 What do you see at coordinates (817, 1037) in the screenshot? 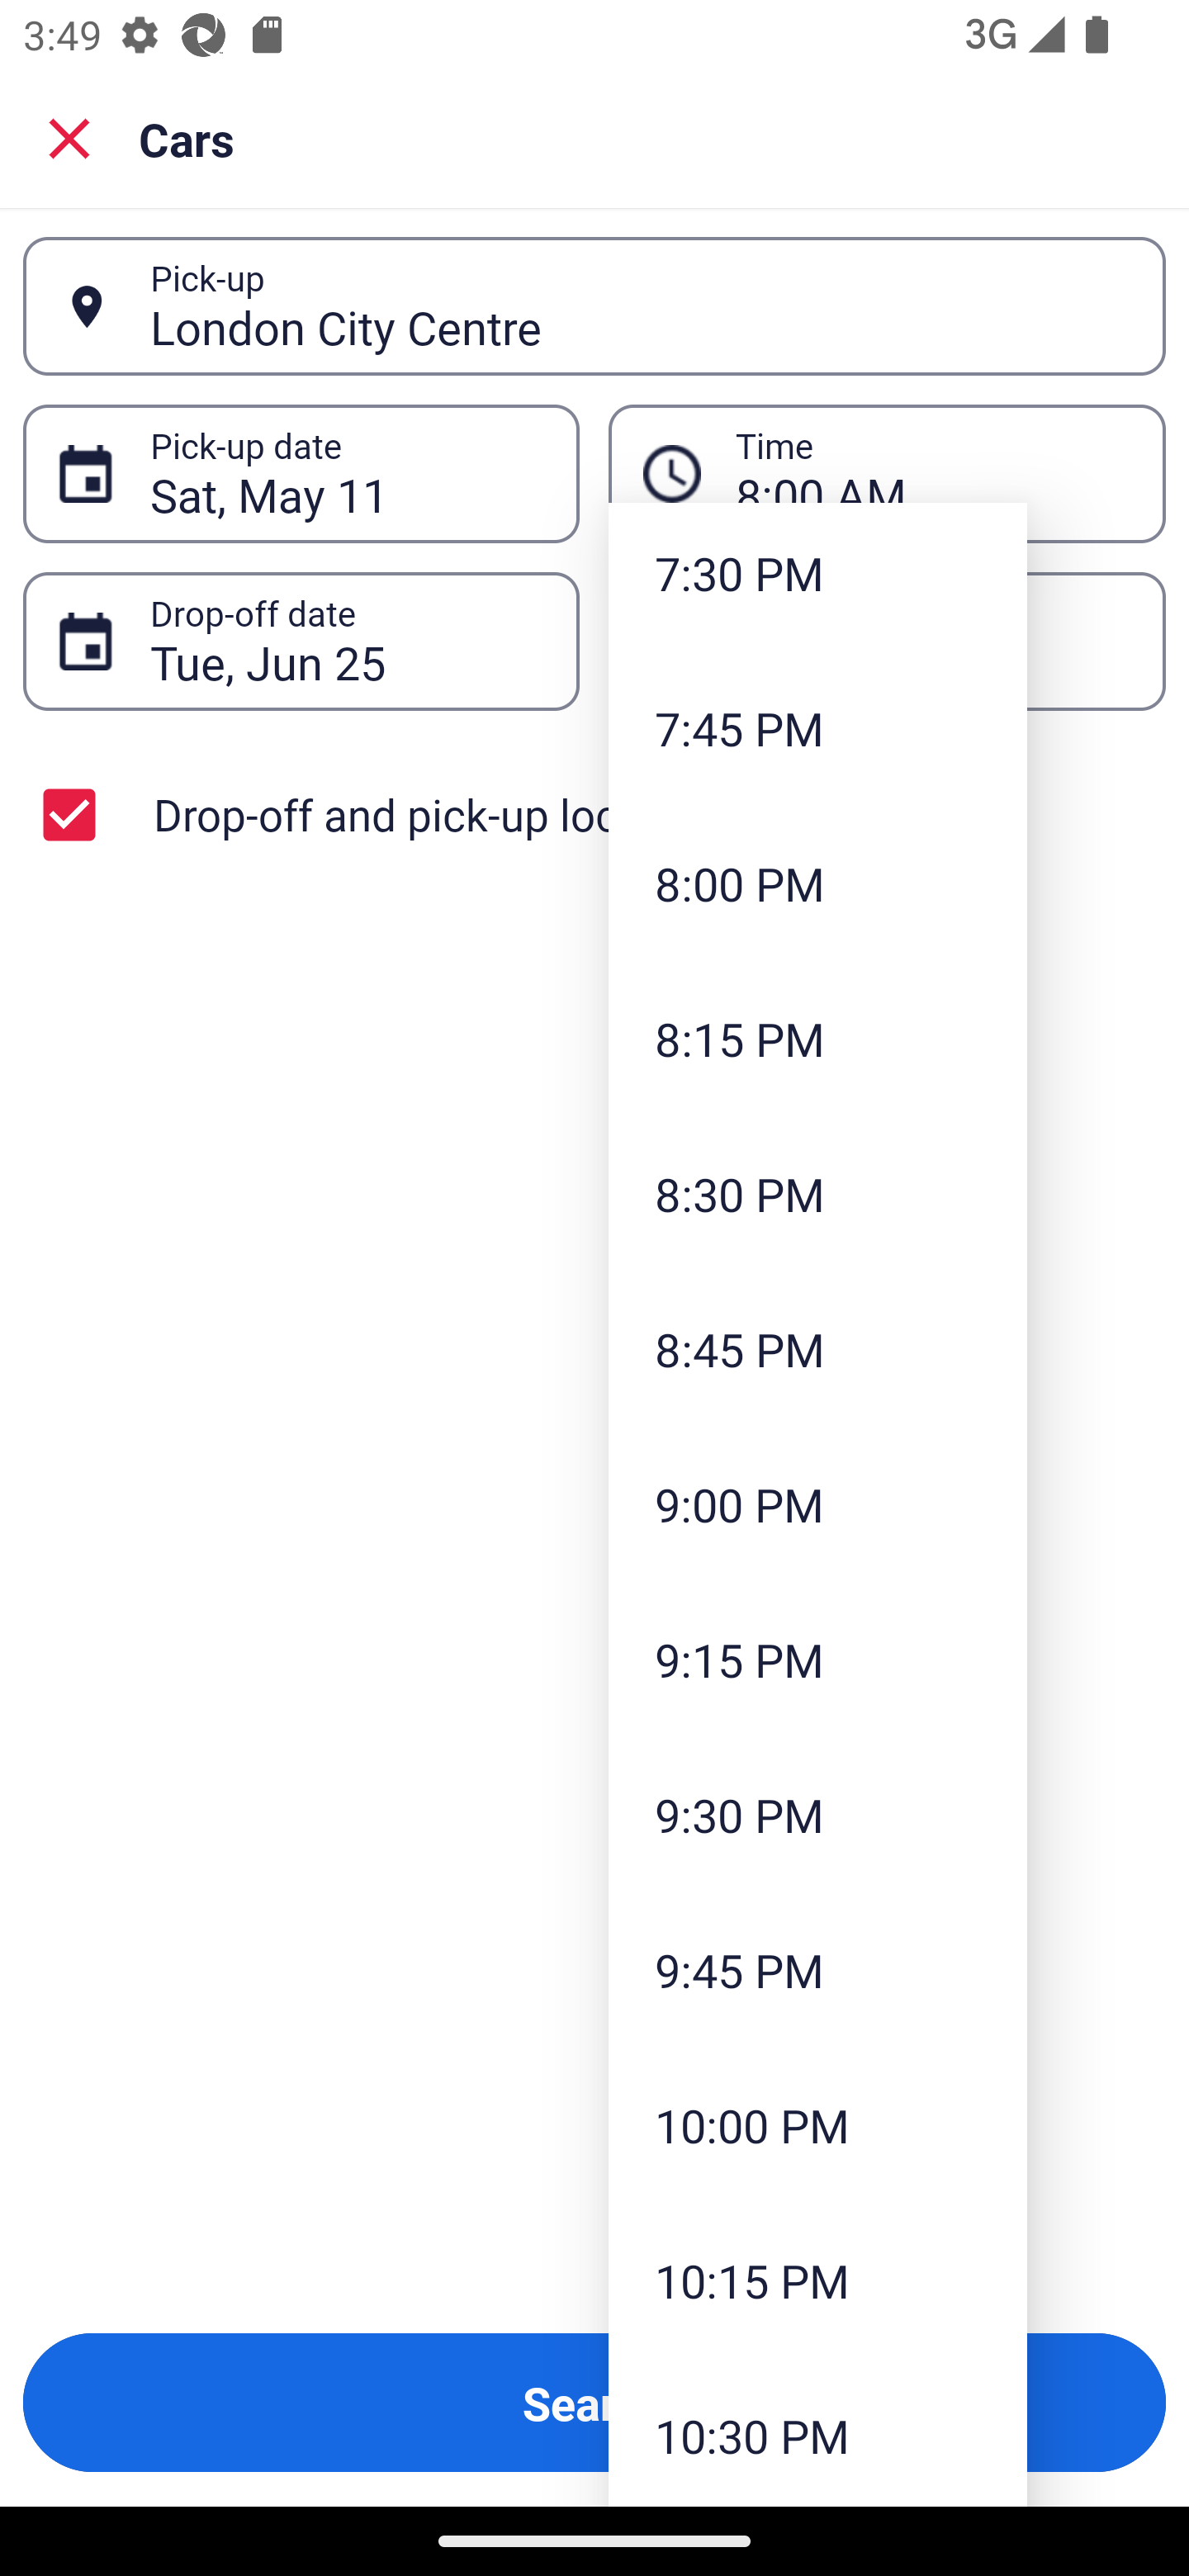
I see `8:15 PM` at bounding box center [817, 1037].